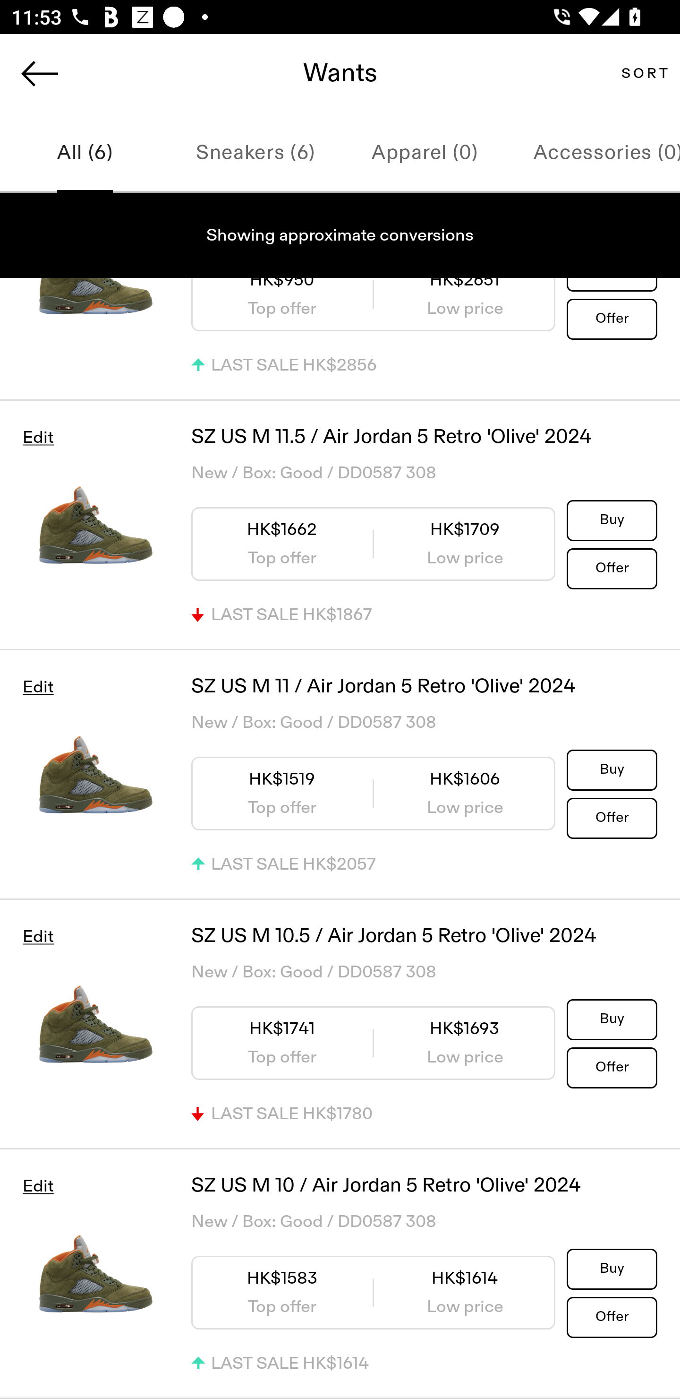  I want to click on HK$1662 HK$1709 Top offer Low price, so click(373, 544).